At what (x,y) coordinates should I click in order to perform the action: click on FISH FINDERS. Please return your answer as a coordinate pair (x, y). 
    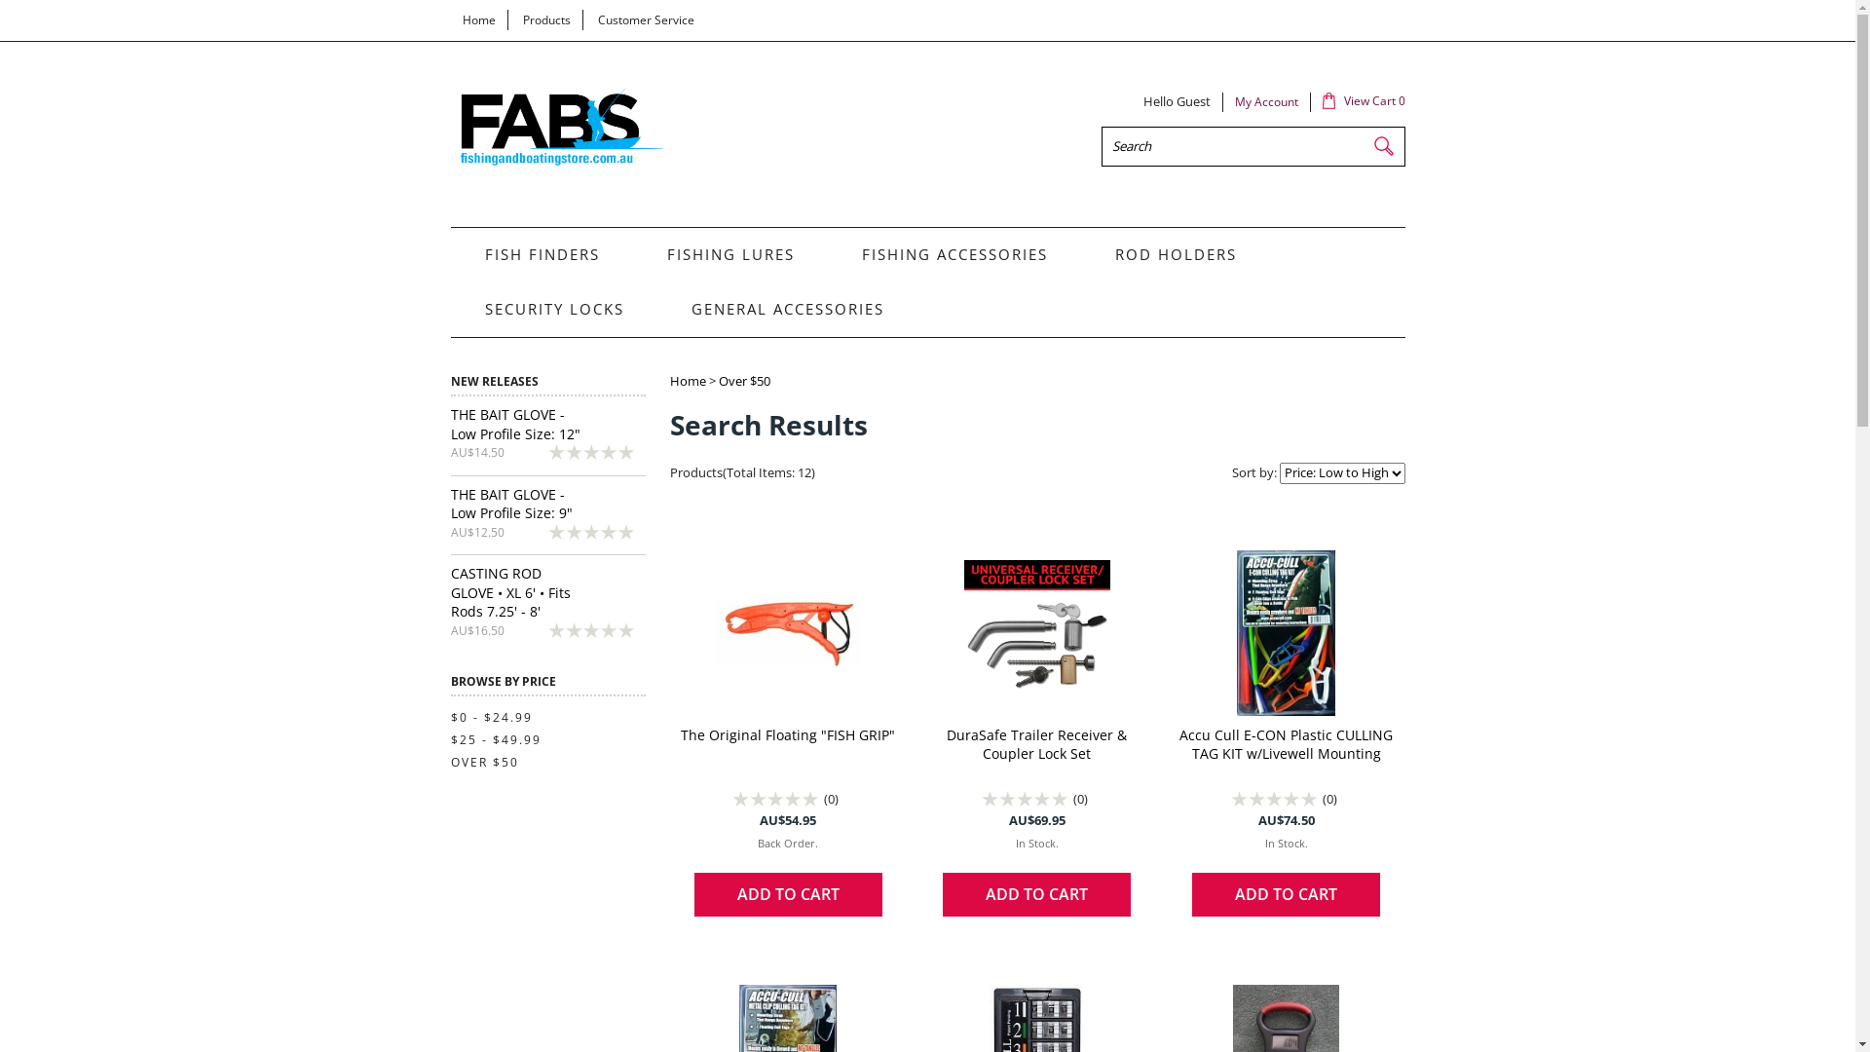
    Looking at the image, I should click on (540, 255).